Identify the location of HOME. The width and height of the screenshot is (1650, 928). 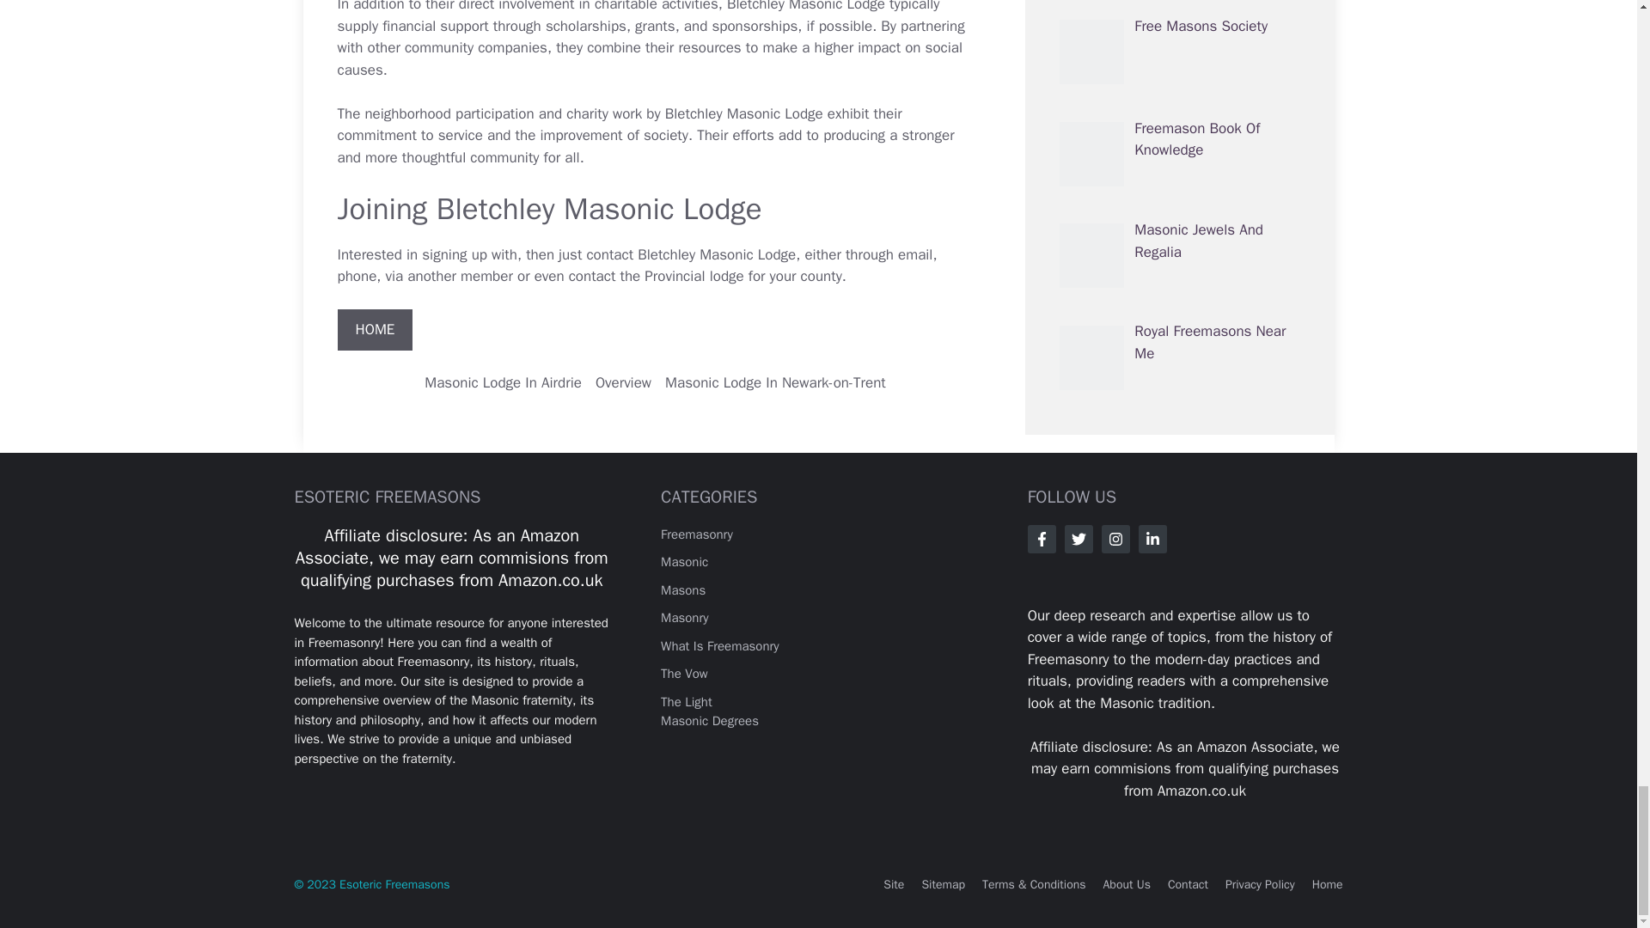
(375, 330).